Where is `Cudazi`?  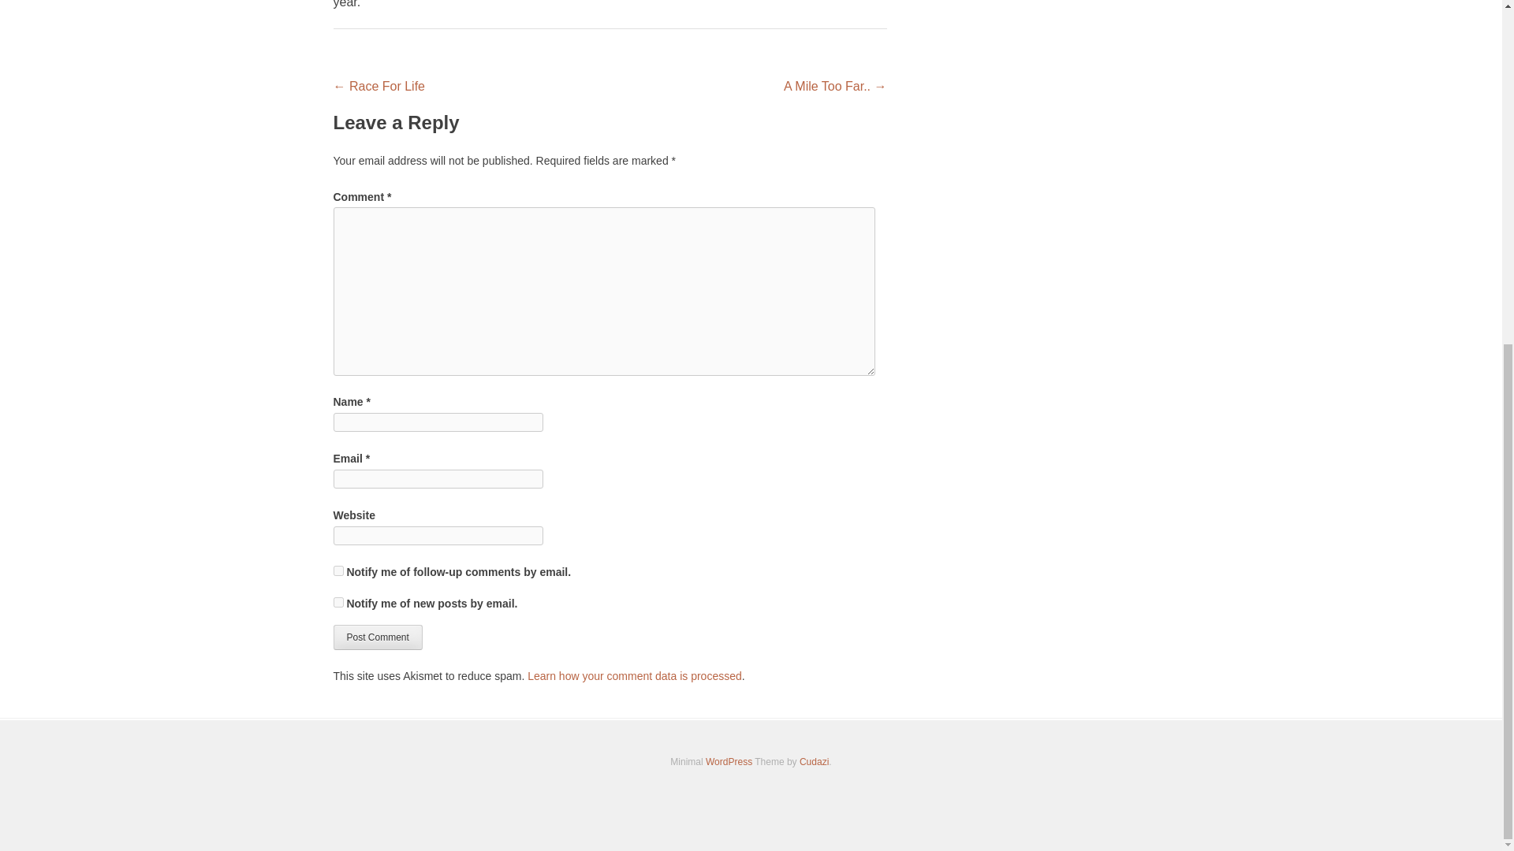
Cudazi is located at coordinates (814, 762).